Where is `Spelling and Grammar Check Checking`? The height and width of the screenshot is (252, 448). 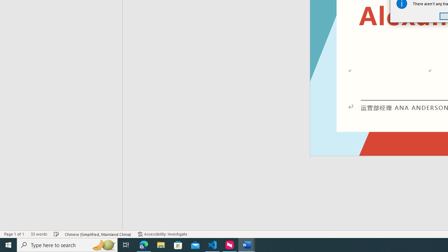
Spelling and Grammar Check Checking is located at coordinates (56, 234).